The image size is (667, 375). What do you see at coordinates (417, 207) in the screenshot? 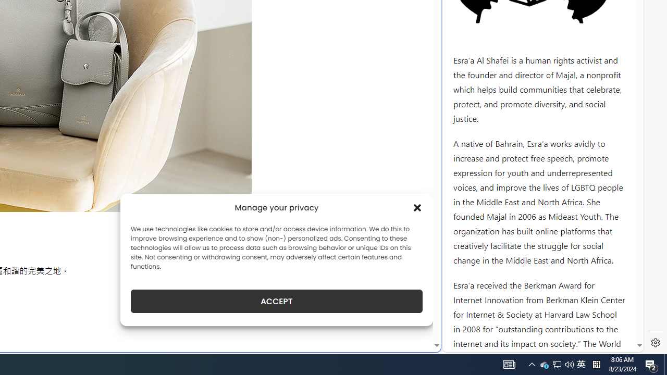
I see `Class: cmplz-close` at bounding box center [417, 207].